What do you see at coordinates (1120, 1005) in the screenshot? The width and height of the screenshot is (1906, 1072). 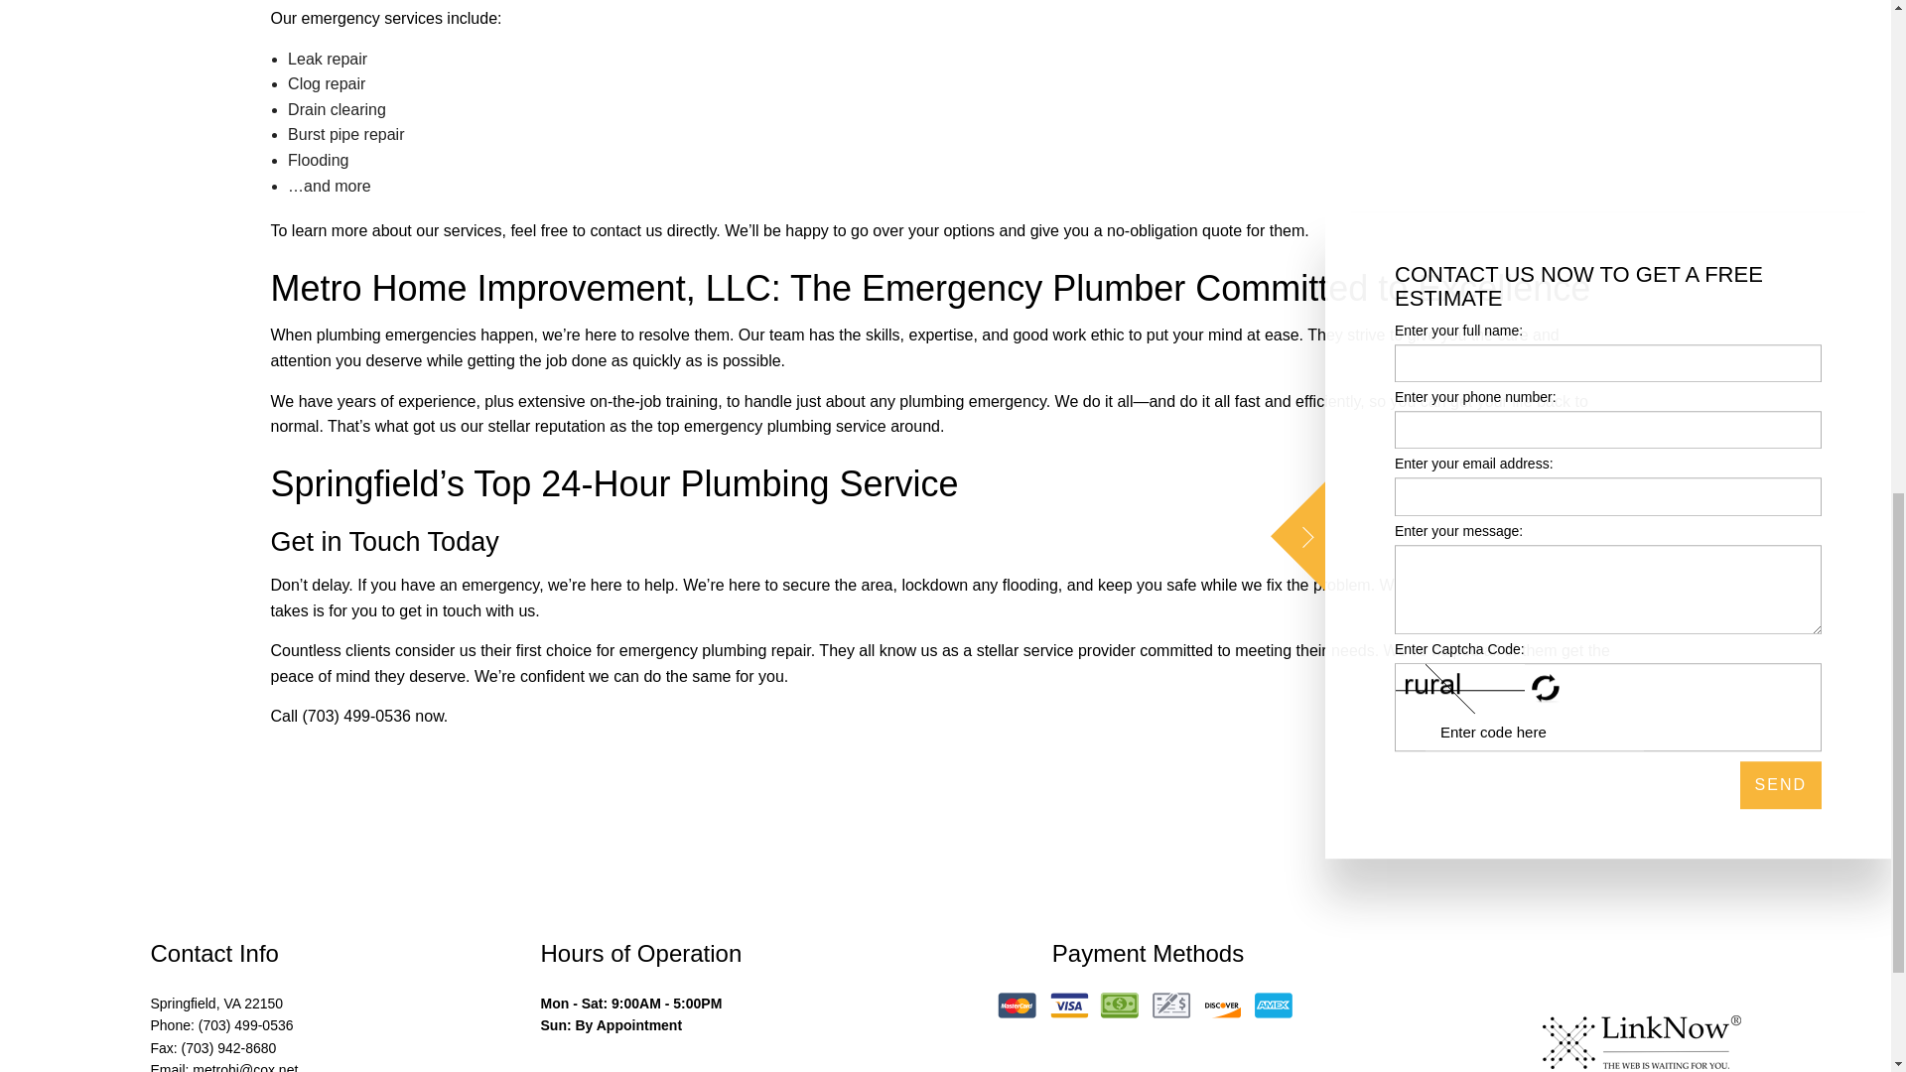 I see `Cash` at bounding box center [1120, 1005].